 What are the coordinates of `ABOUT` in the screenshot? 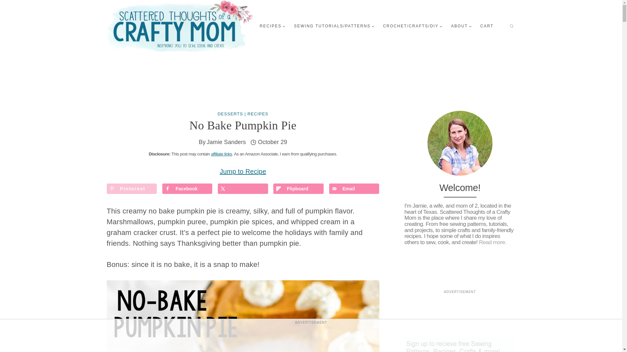 It's located at (461, 26).